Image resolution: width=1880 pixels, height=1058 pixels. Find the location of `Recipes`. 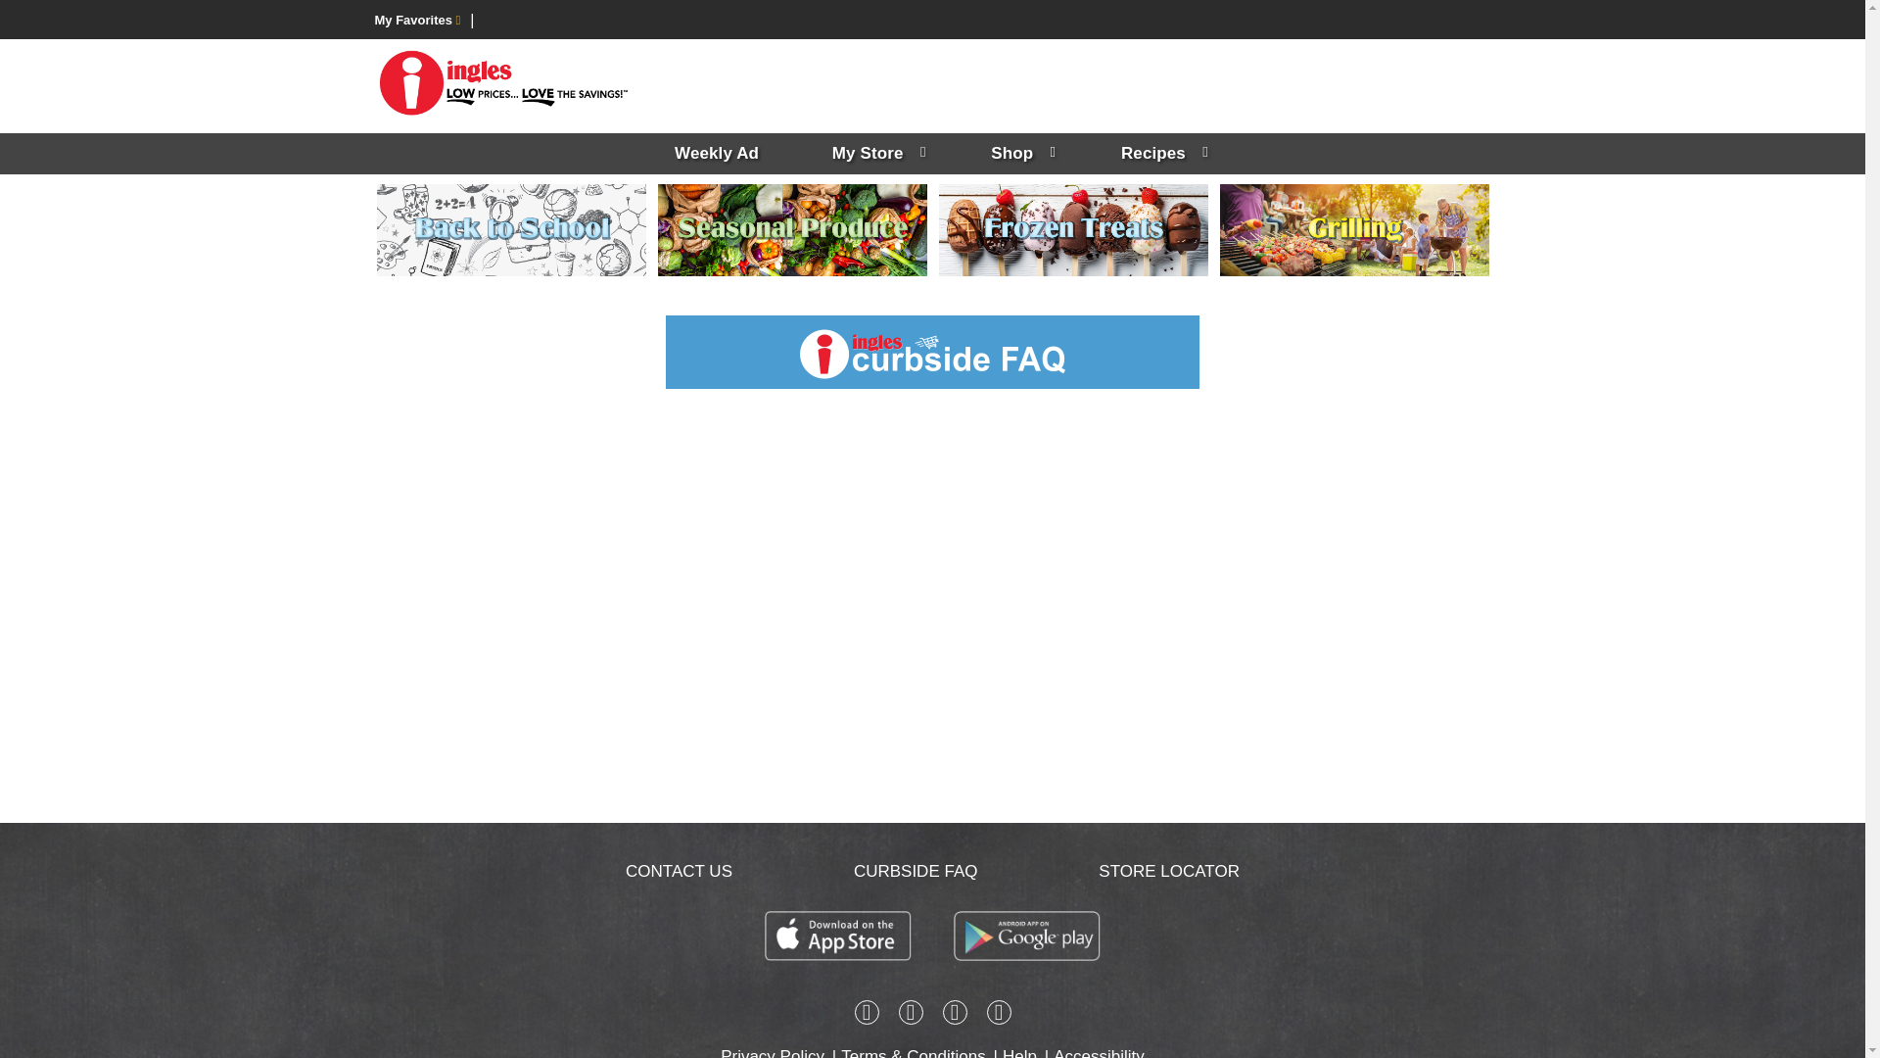

Recipes is located at coordinates (1161, 154).